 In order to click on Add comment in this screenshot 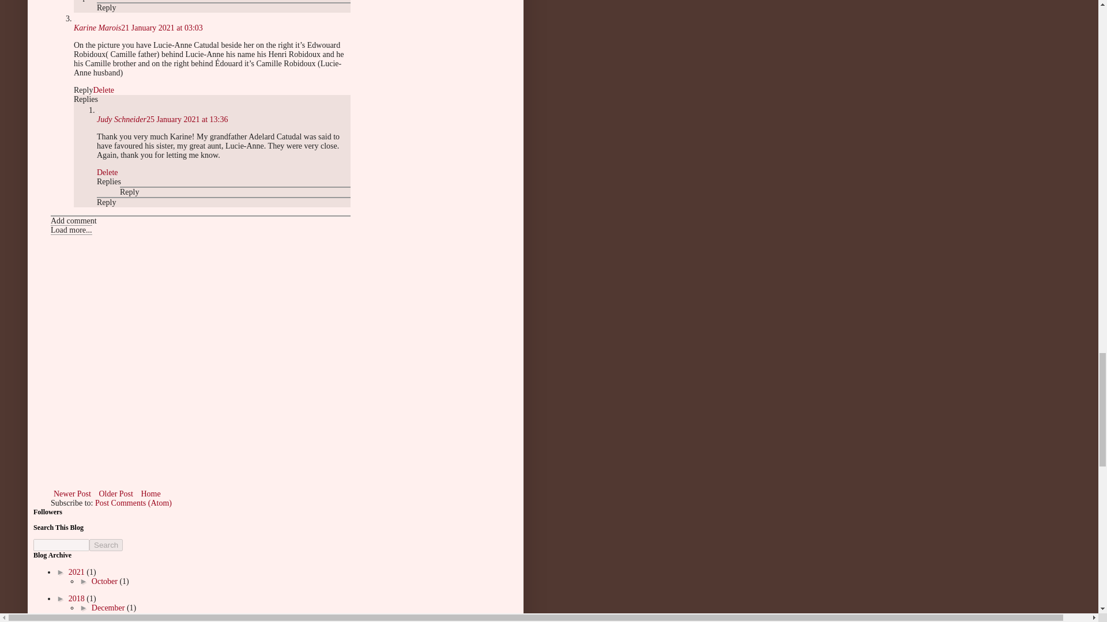, I will do `click(74, 220)`.